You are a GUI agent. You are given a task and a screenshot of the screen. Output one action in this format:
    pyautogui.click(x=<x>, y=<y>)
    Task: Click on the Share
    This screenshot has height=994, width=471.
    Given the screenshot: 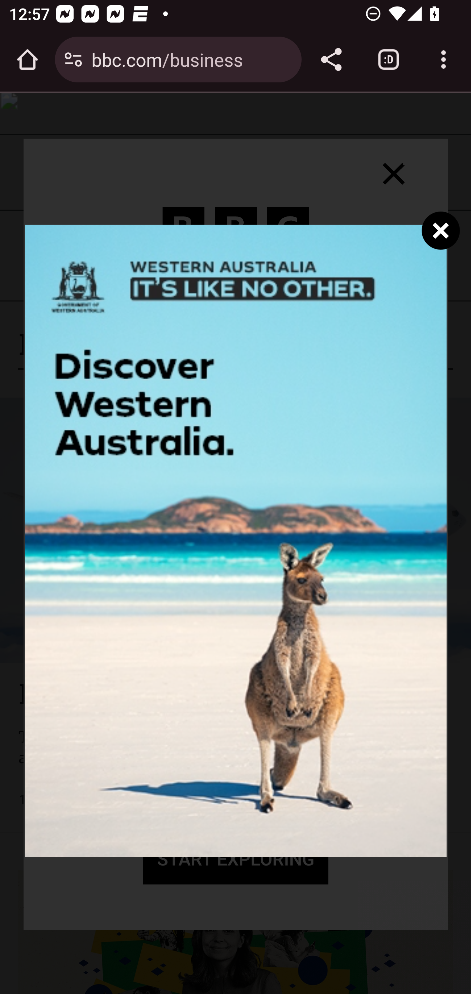 What is the action you would take?
    pyautogui.click(x=331, y=60)
    